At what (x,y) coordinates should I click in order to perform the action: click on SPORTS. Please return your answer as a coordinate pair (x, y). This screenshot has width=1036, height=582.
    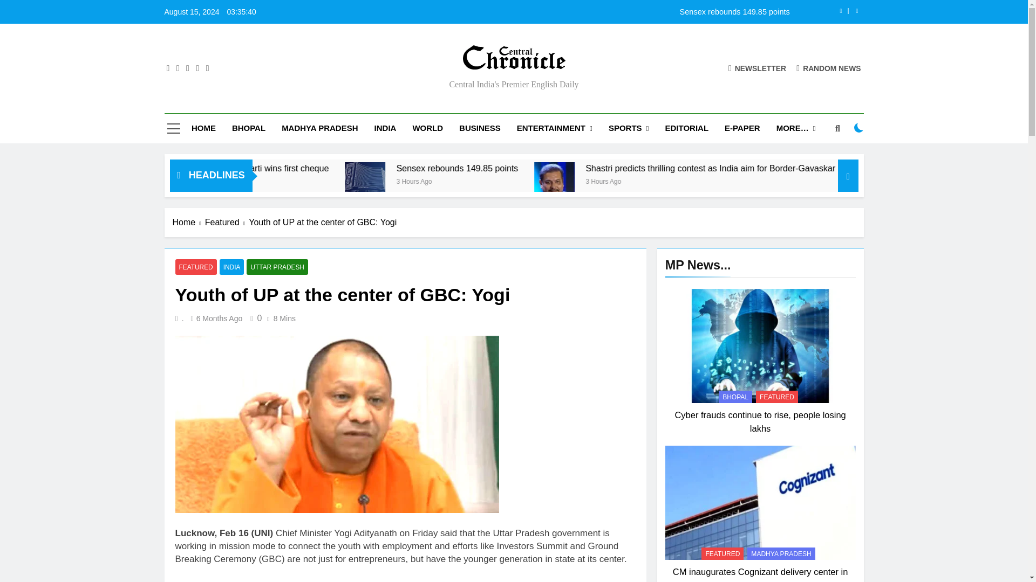
    Looking at the image, I should click on (629, 128).